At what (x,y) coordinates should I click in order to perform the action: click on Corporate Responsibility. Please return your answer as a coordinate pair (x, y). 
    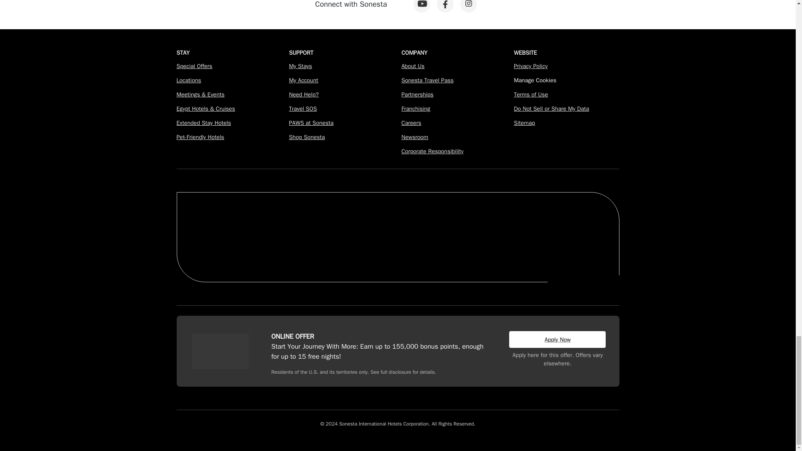
    Looking at the image, I should click on (432, 151).